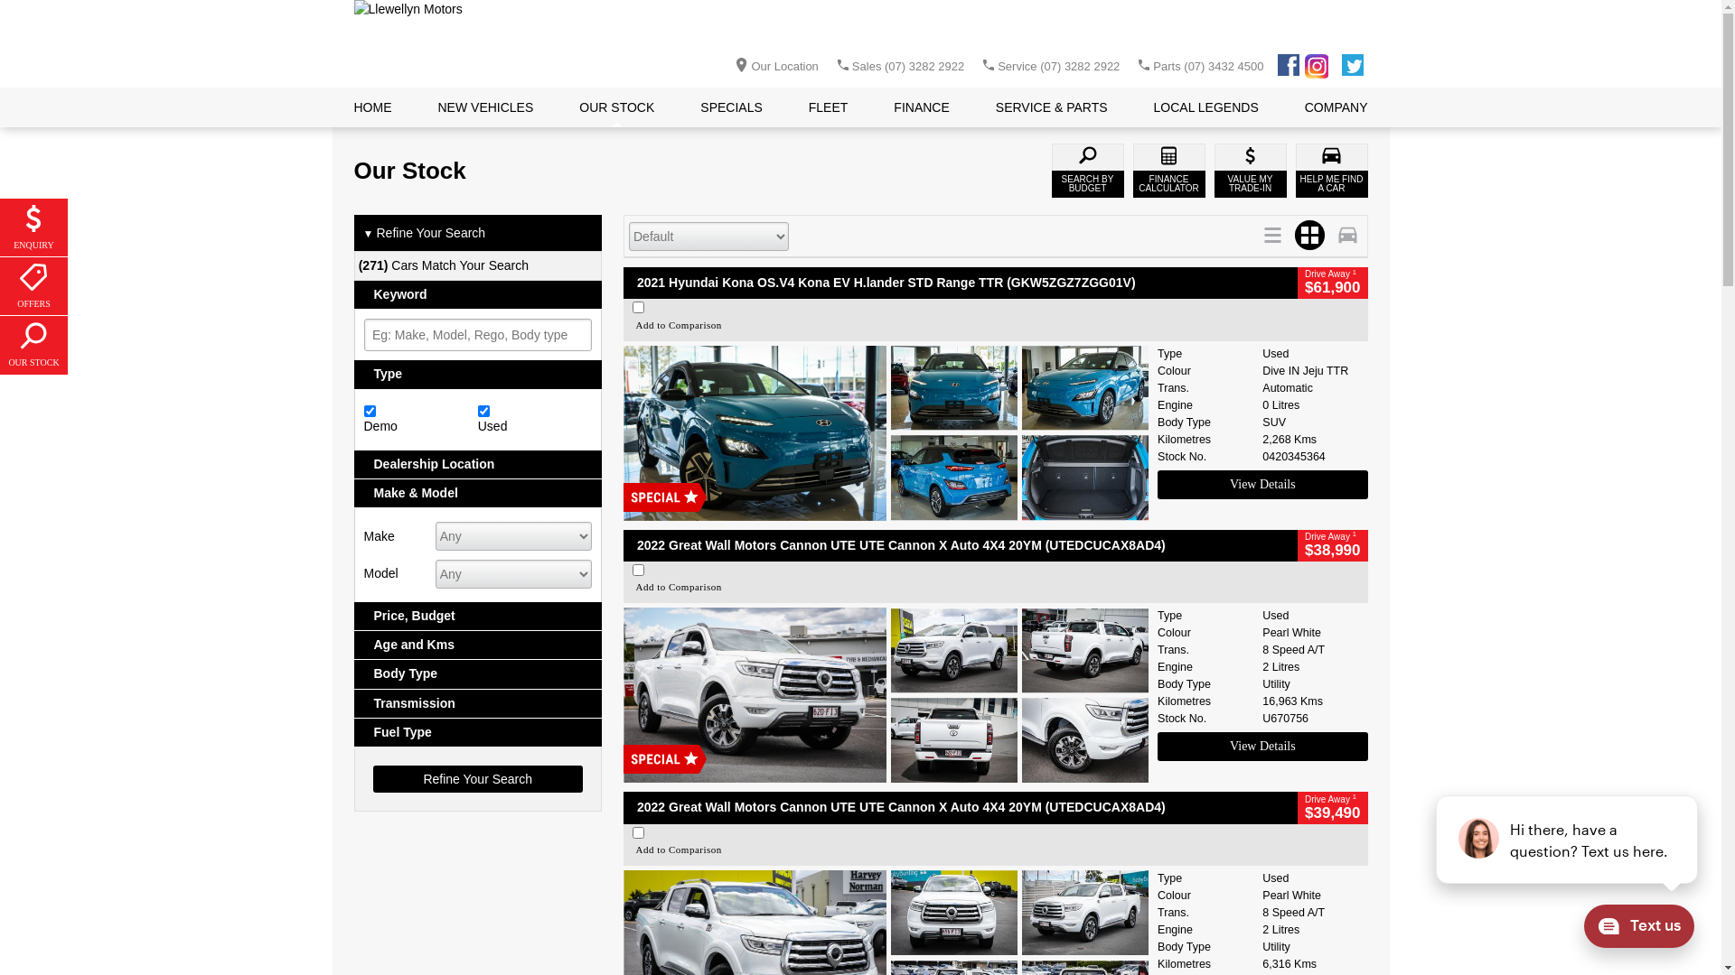  Describe the element at coordinates (1336, 107) in the screenshot. I see `COMPANY` at that location.